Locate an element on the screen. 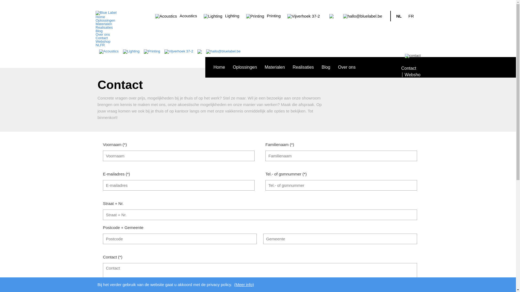 This screenshot has width=520, height=292. Over ons is located at coordinates (103, 35).